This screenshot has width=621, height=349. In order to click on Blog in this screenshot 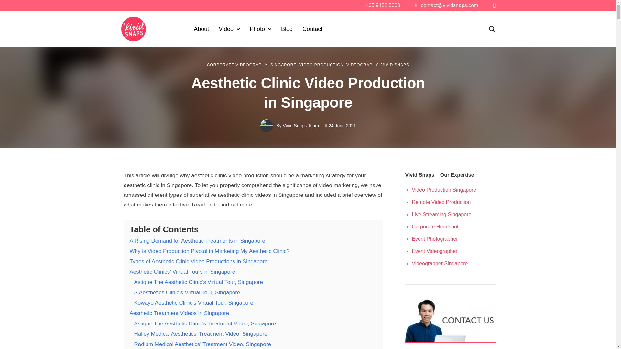, I will do `click(287, 29)`.